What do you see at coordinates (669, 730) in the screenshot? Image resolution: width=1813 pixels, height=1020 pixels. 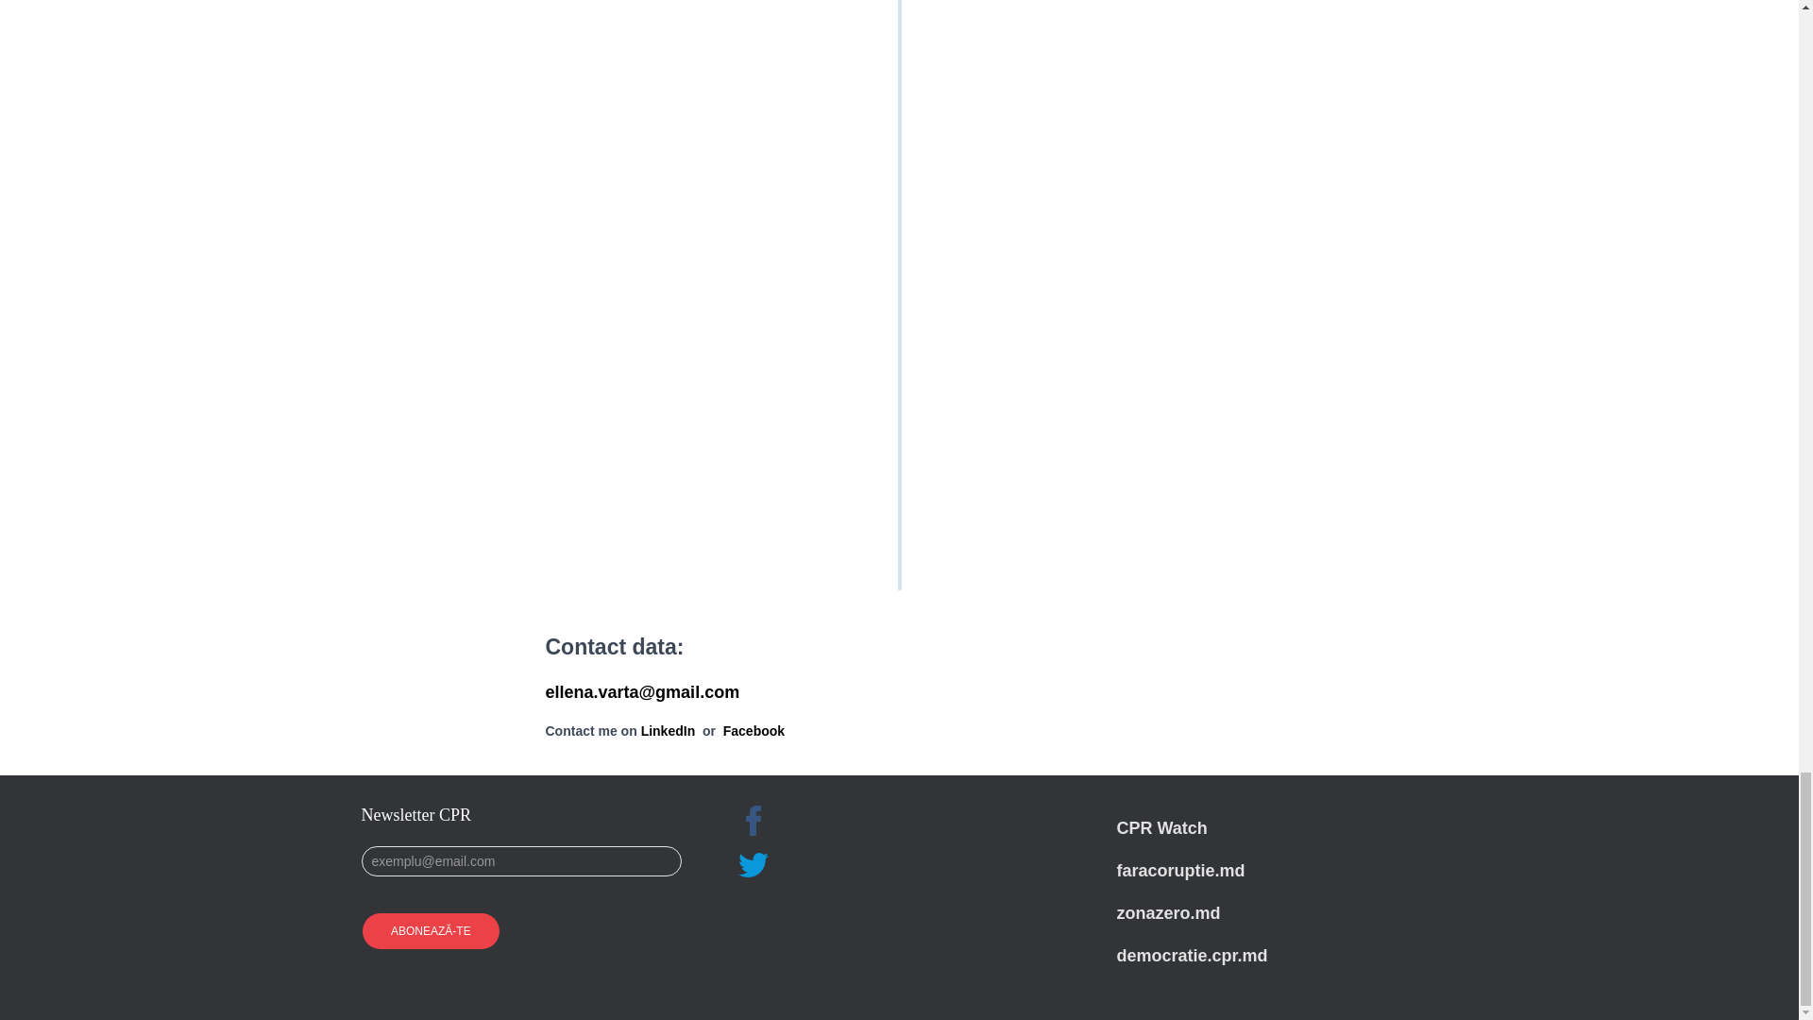 I see `LinkedIn` at bounding box center [669, 730].